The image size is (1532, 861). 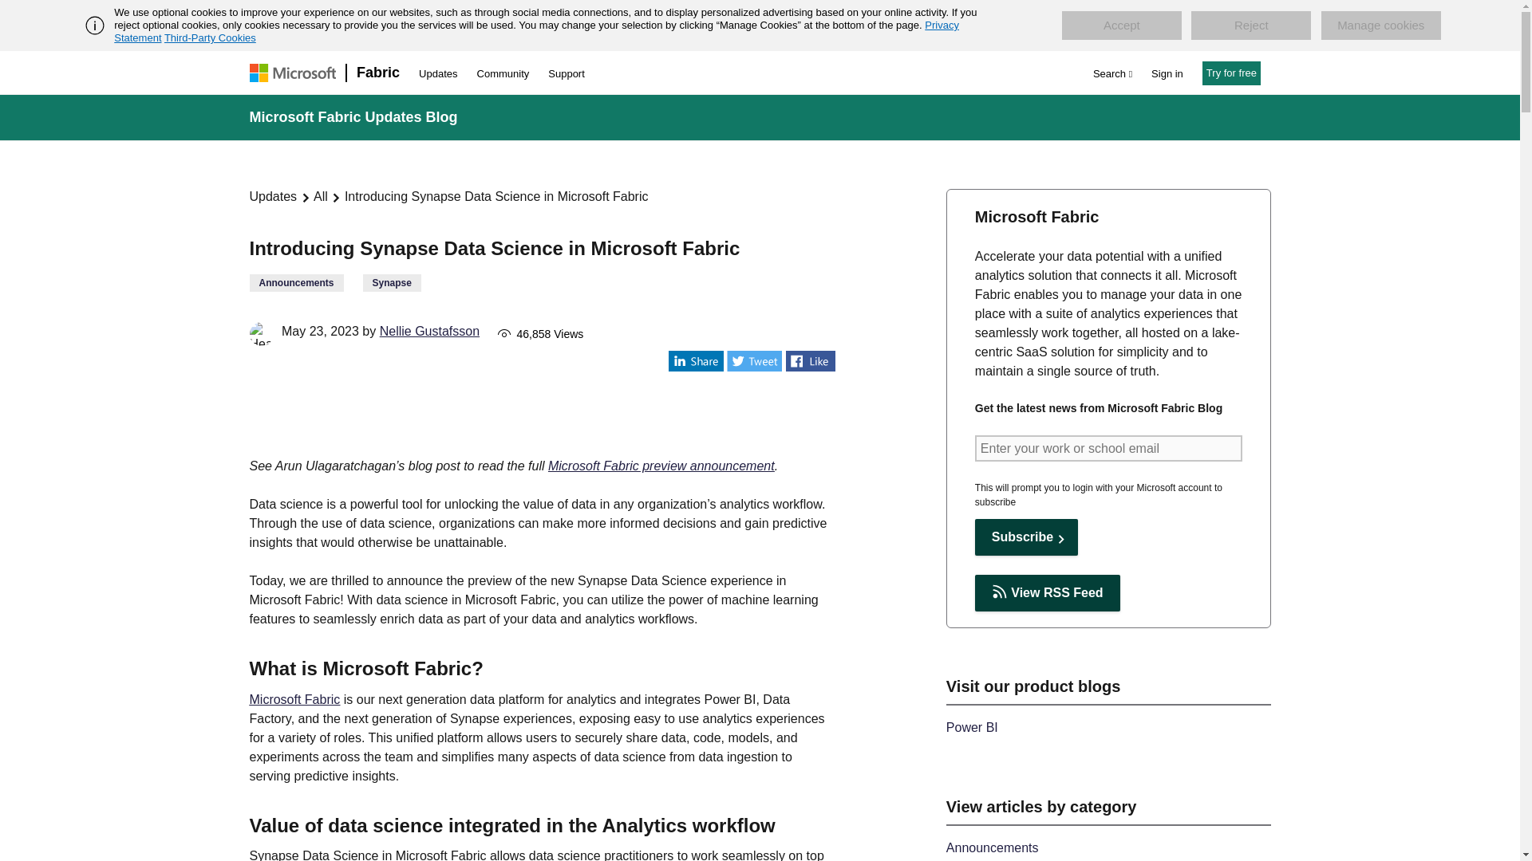 What do you see at coordinates (295, 283) in the screenshot?
I see `Announcements` at bounding box center [295, 283].